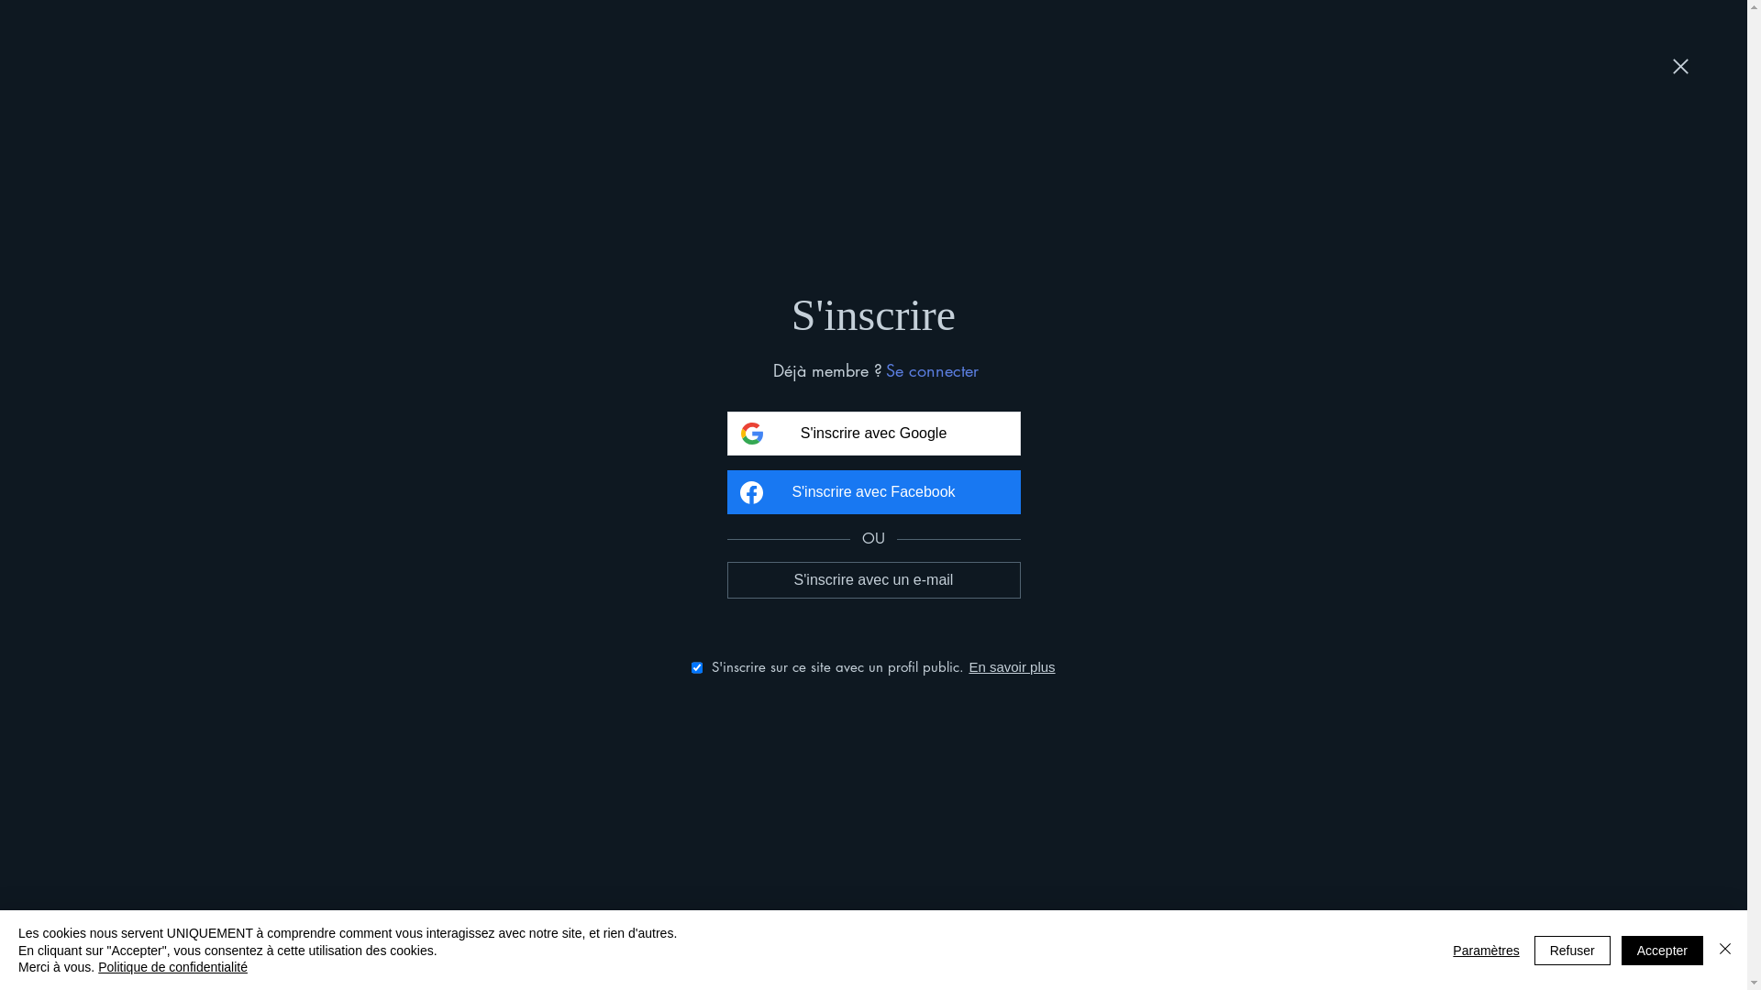 The height and width of the screenshot is (990, 1761). Describe the element at coordinates (1012, 667) in the screenshot. I see `En savoir plus` at that location.